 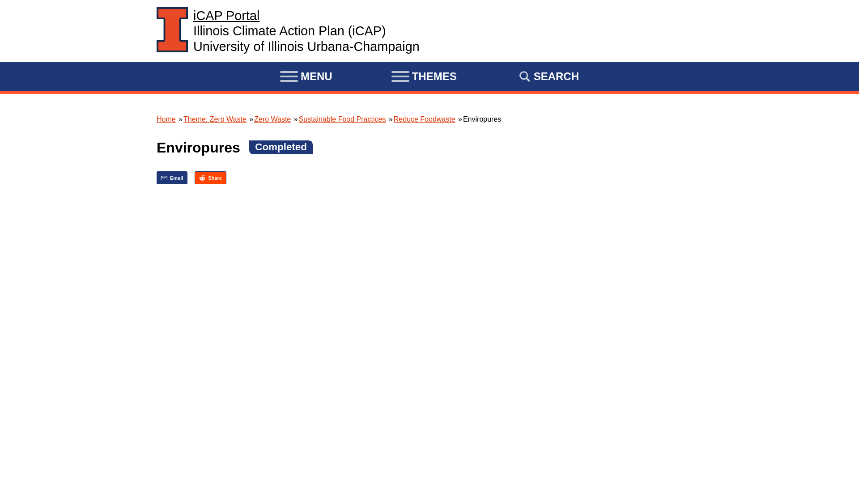 I want to click on Theme: Zero Waste, so click(x=215, y=119).